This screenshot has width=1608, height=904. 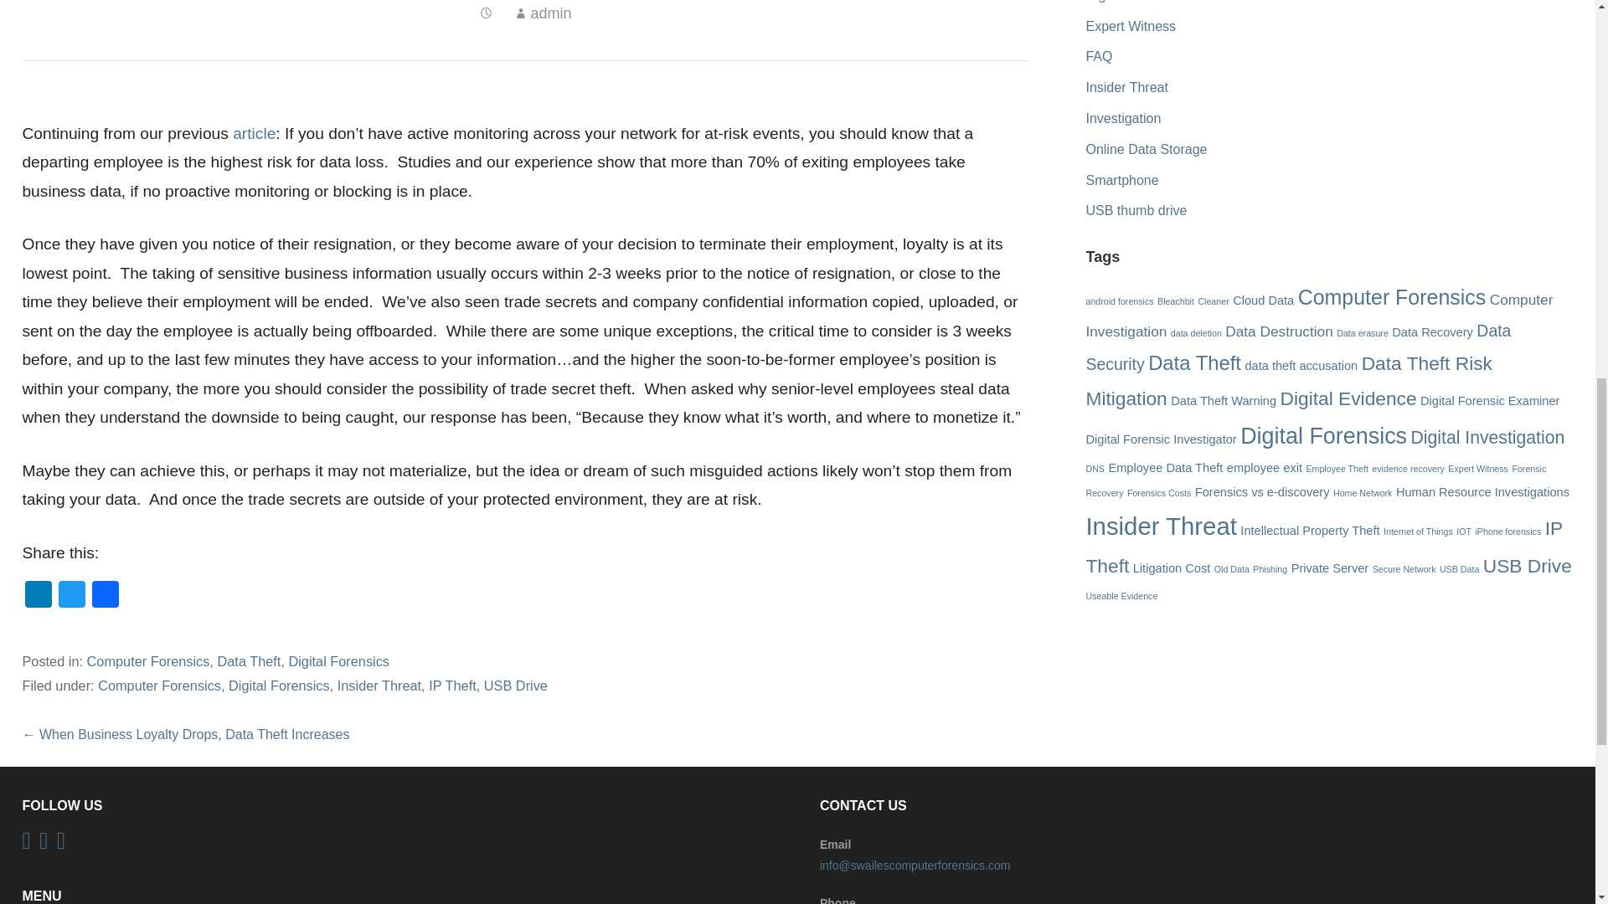 What do you see at coordinates (379, 686) in the screenshot?
I see `Insider Threat` at bounding box center [379, 686].